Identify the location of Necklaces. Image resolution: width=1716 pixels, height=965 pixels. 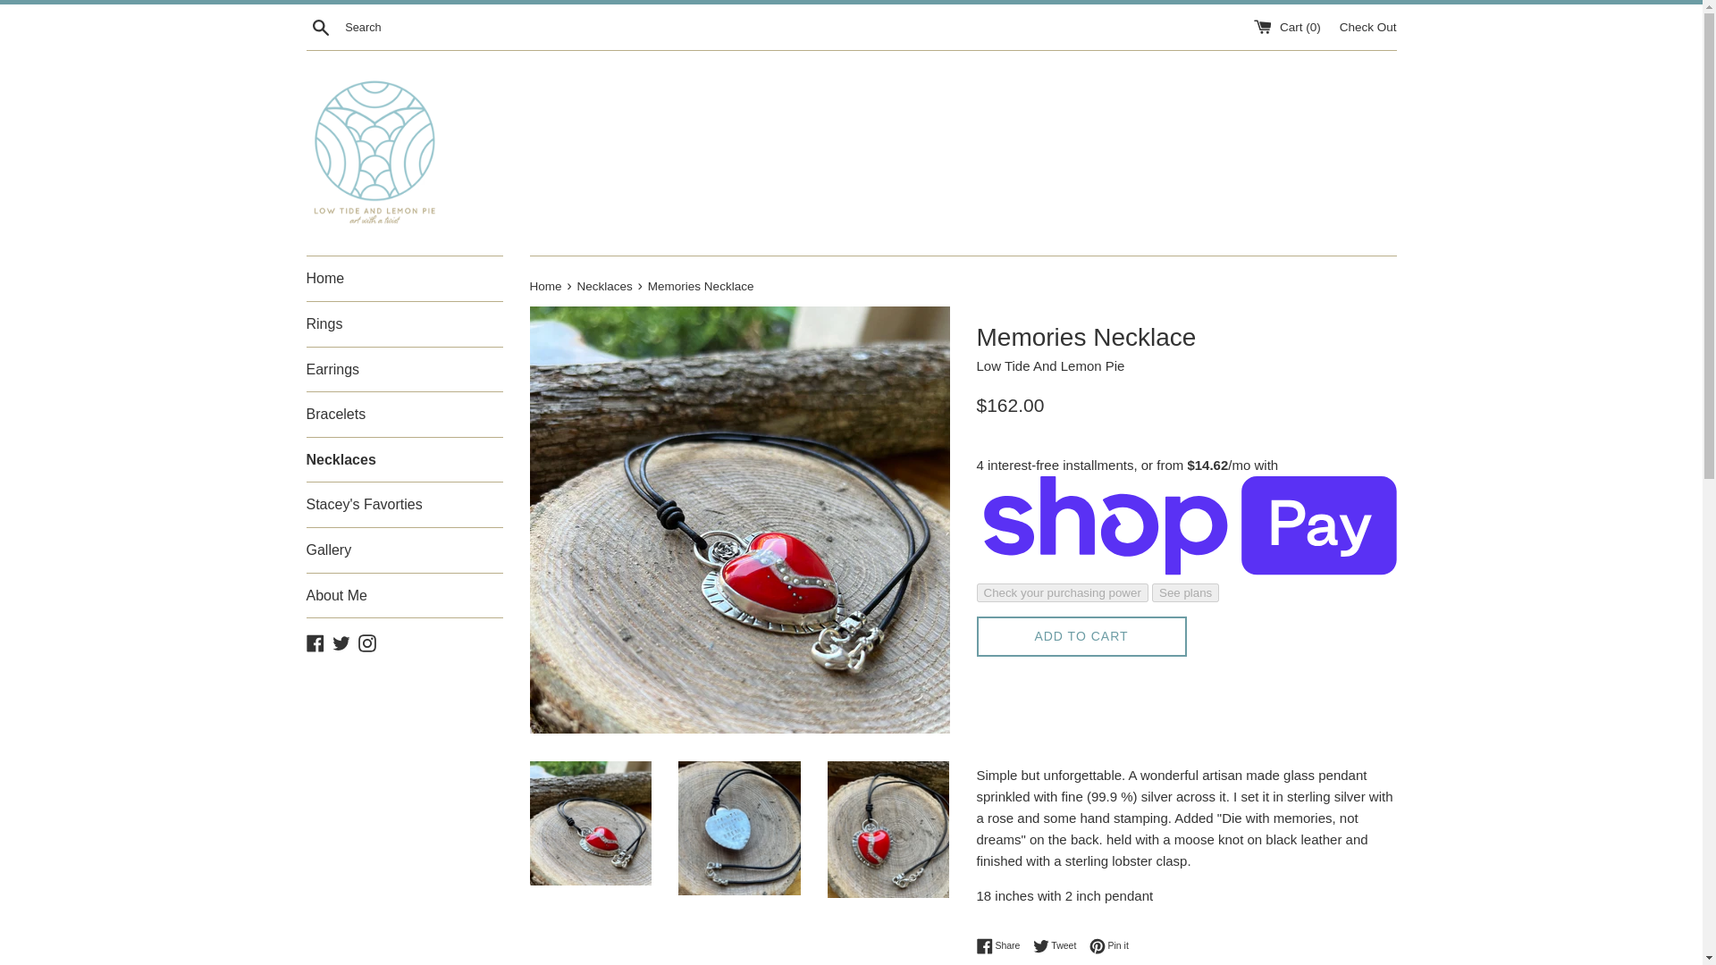
(1109, 945).